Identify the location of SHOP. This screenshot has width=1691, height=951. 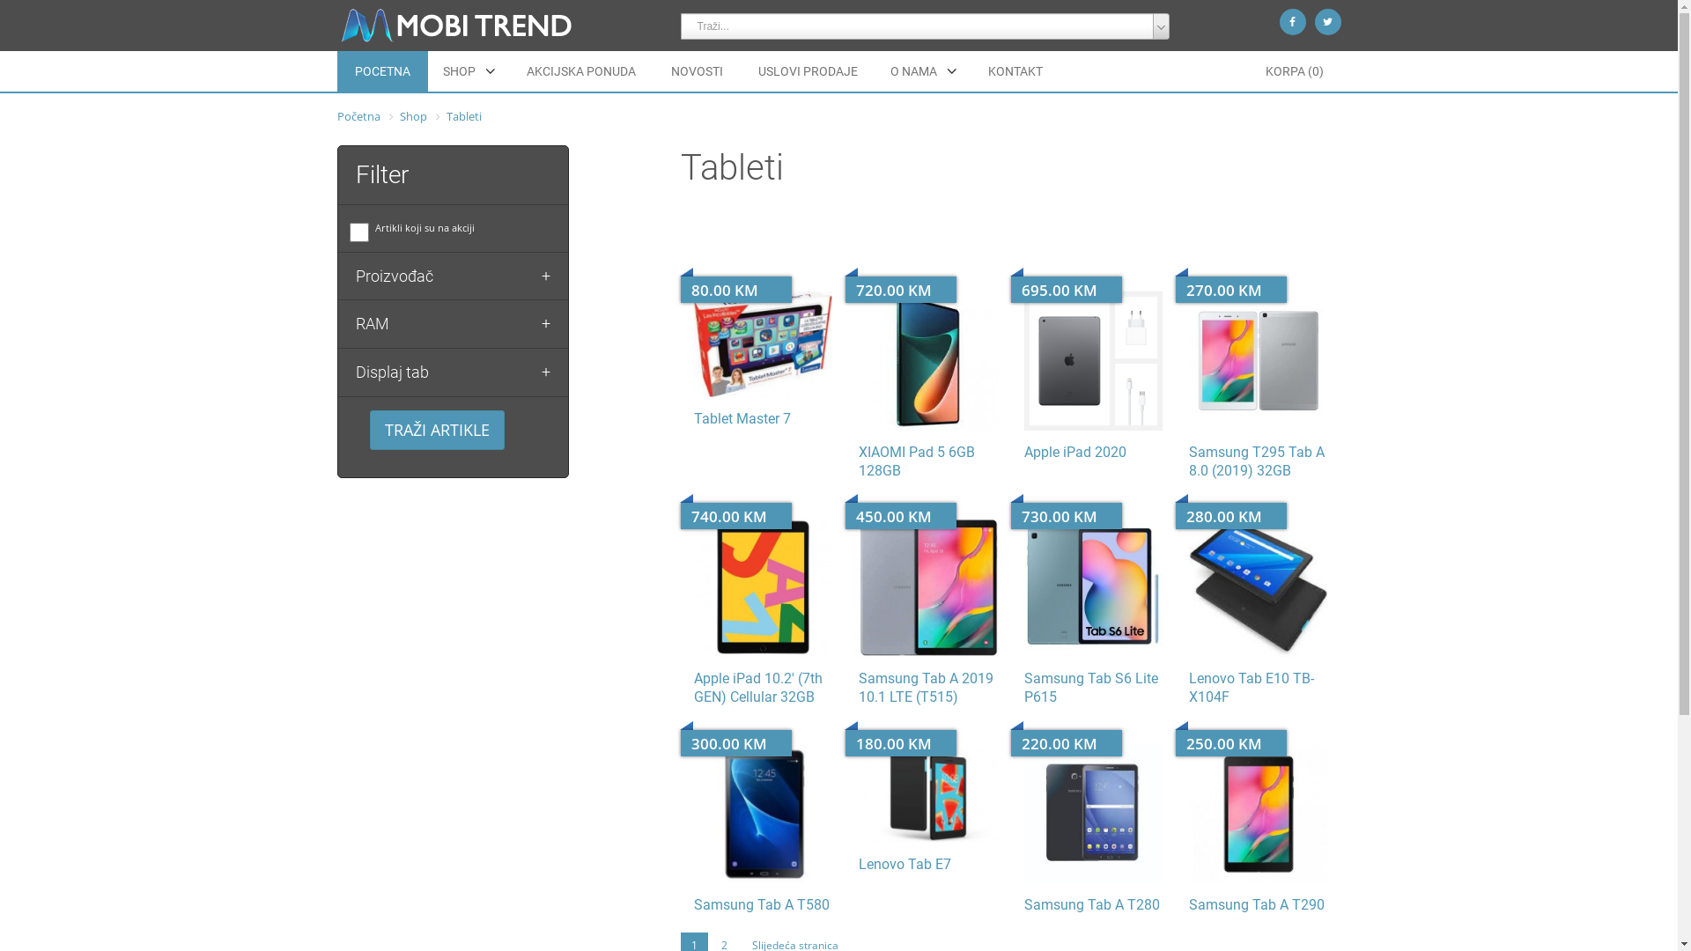
(469, 71).